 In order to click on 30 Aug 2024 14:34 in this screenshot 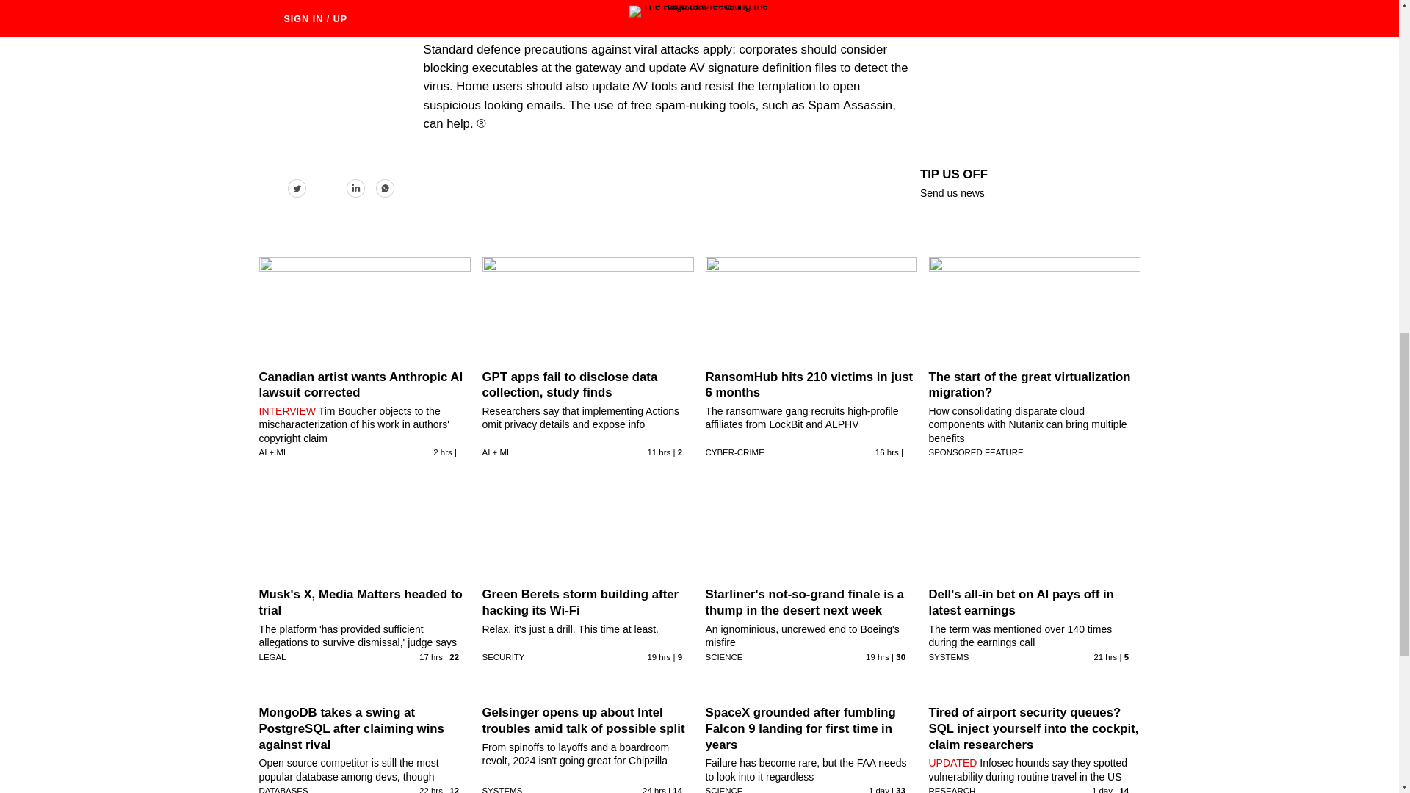, I will do `click(878, 790)`.